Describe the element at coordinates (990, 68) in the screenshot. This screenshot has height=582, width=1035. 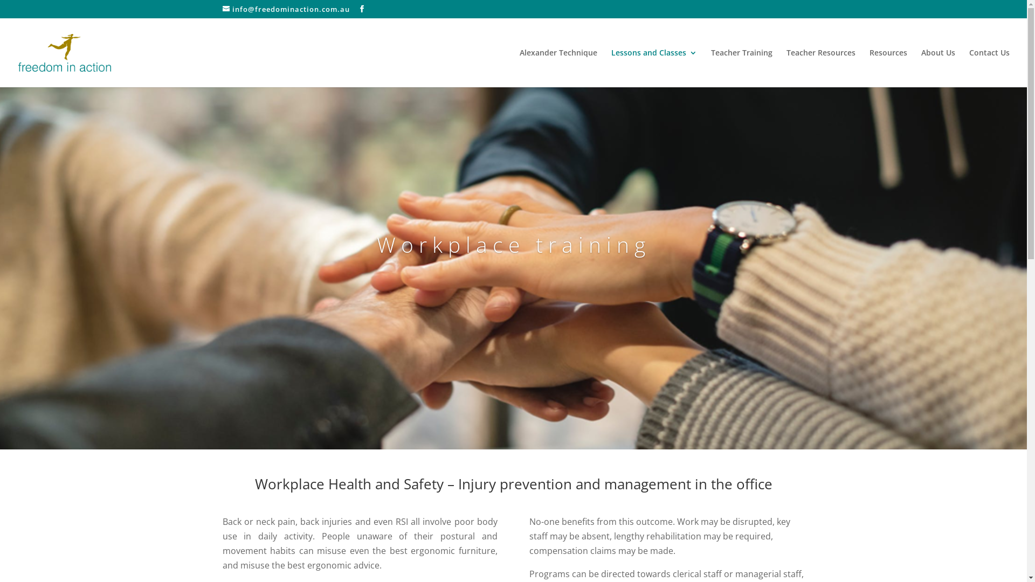
I see `Contact Us` at that location.